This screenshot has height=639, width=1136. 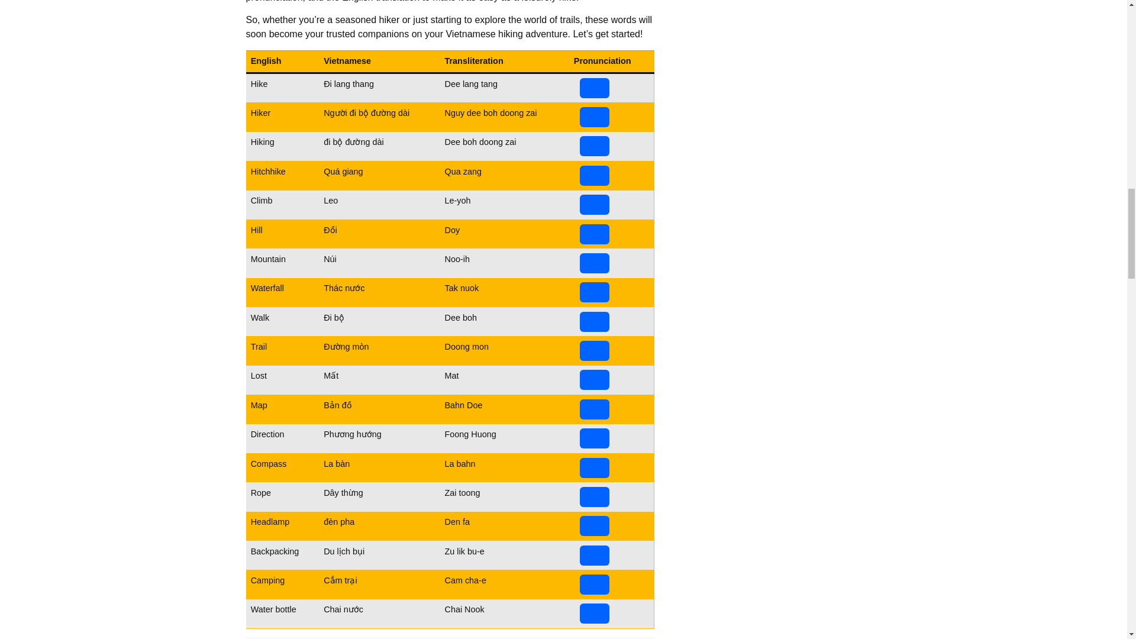 What do you see at coordinates (594, 175) in the screenshot?
I see `Play` at bounding box center [594, 175].